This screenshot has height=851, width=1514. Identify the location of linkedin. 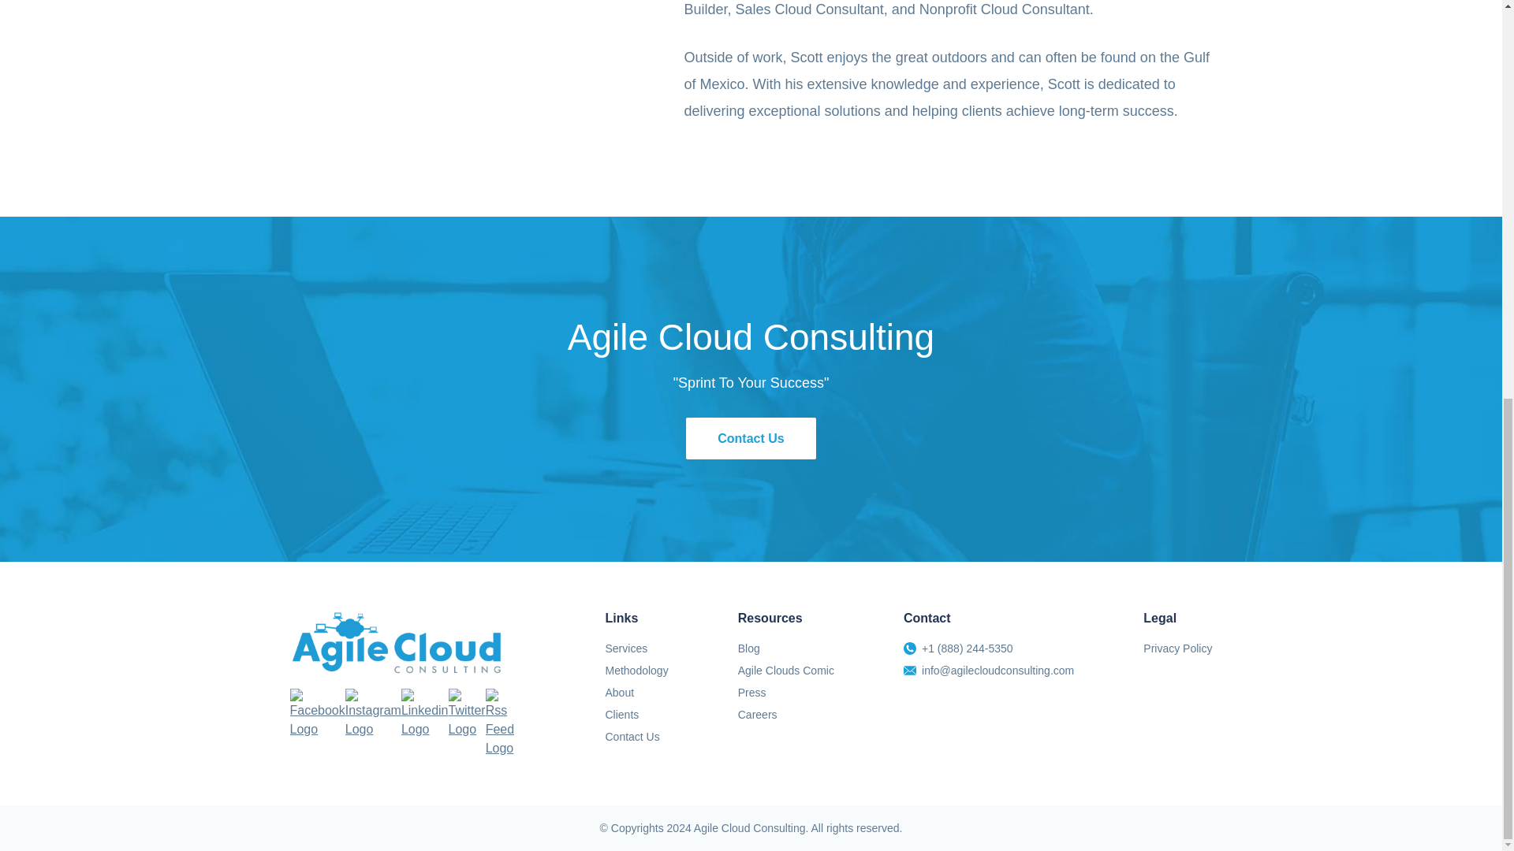
(424, 714).